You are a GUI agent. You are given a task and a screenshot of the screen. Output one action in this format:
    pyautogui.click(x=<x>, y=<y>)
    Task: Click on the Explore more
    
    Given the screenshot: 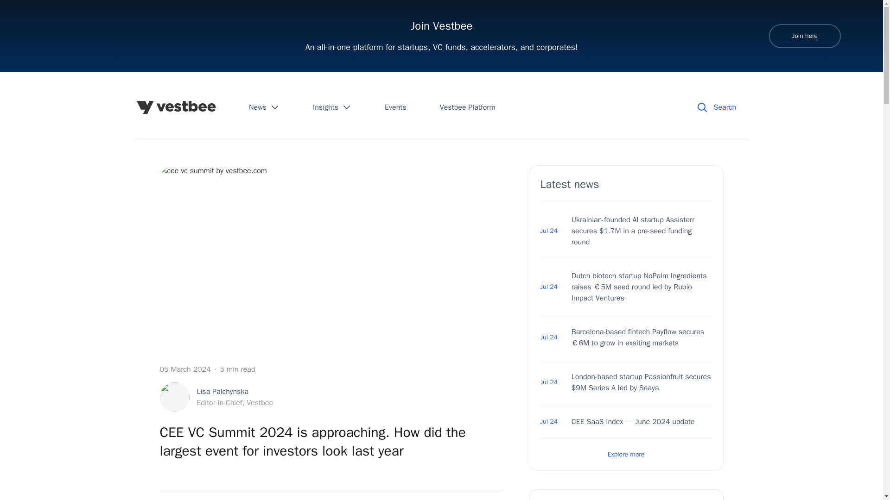 What is the action you would take?
    pyautogui.click(x=467, y=107)
    